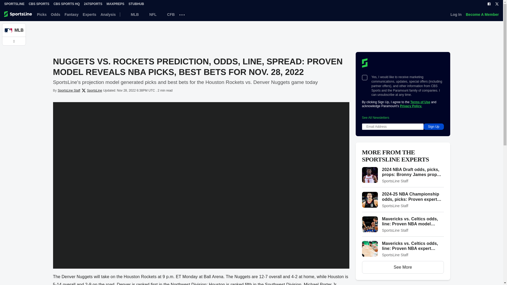 The image size is (507, 285). What do you see at coordinates (67, 4) in the screenshot?
I see `CBS Sports HQ` at bounding box center [67, 4].